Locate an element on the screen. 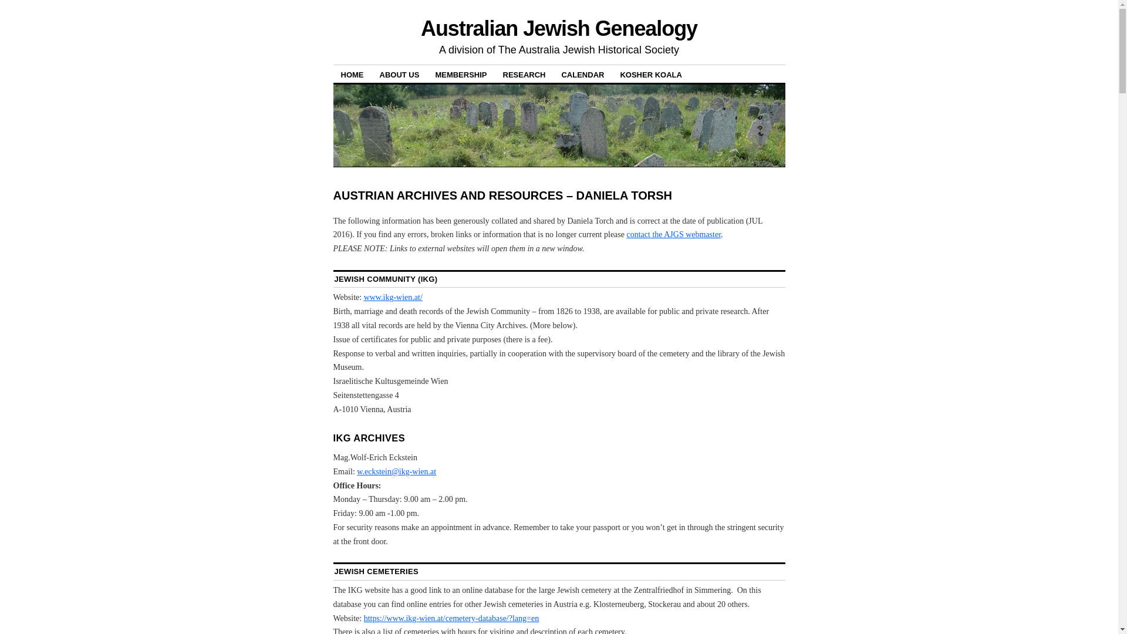 Image resolution: width=1127 pixels, height=634 pixels. HOME is located at coordinates (352, 74).